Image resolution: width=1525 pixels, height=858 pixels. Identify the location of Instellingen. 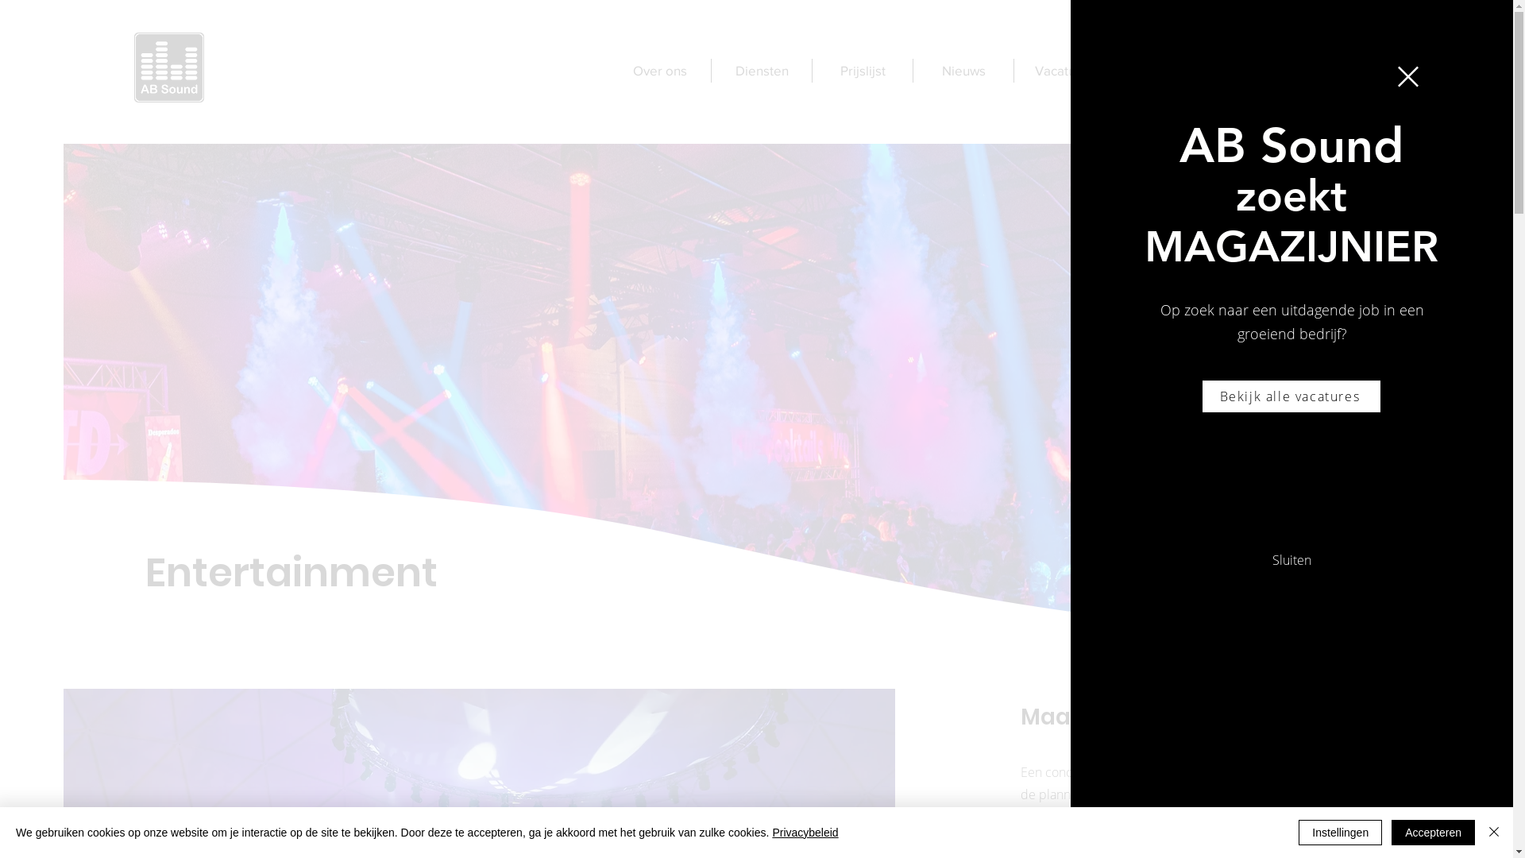
(1341, 833).